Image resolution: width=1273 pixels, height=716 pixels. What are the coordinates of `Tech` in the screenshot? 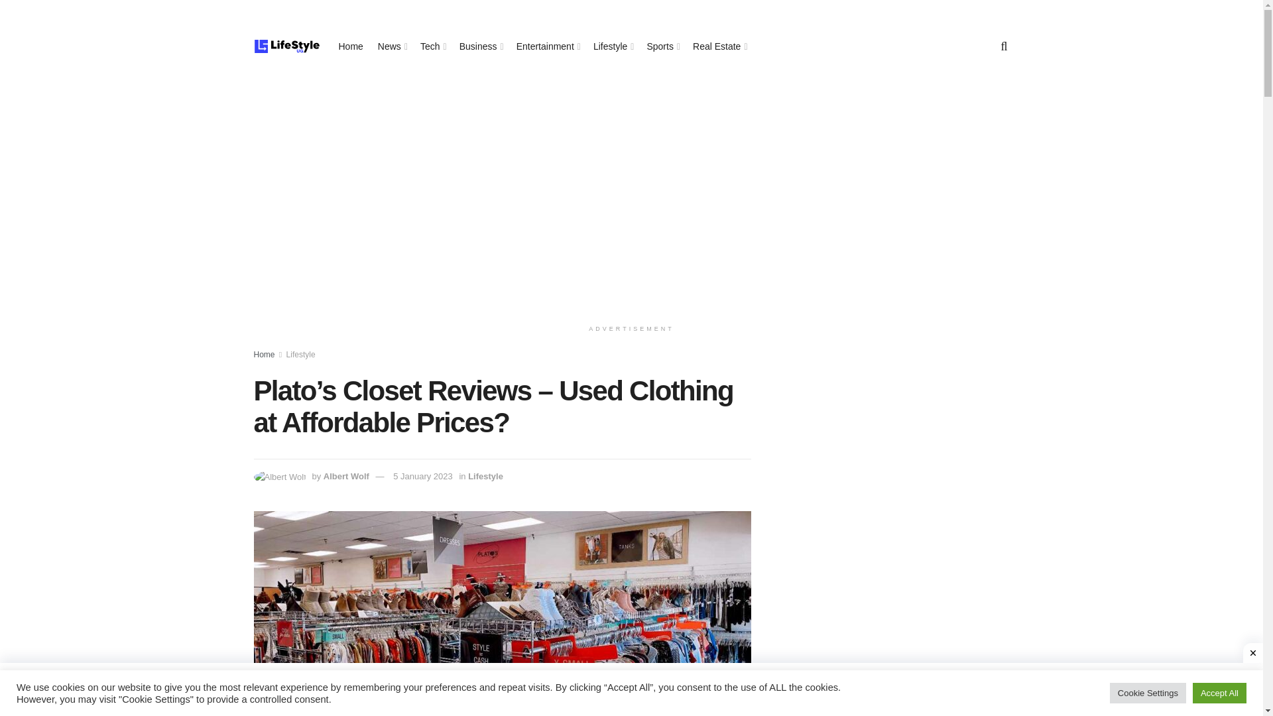 It's located at (432, 46).